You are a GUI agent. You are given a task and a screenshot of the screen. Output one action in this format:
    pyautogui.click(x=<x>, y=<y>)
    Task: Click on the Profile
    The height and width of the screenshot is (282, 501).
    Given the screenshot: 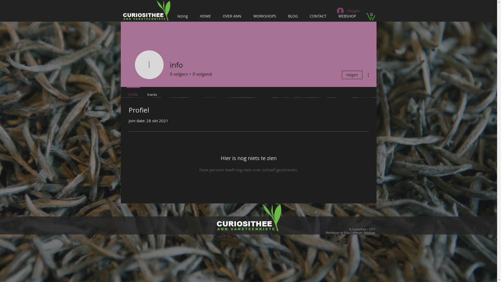 What is the action you would take?
    pyautogui.click(x=133, y=92)
    